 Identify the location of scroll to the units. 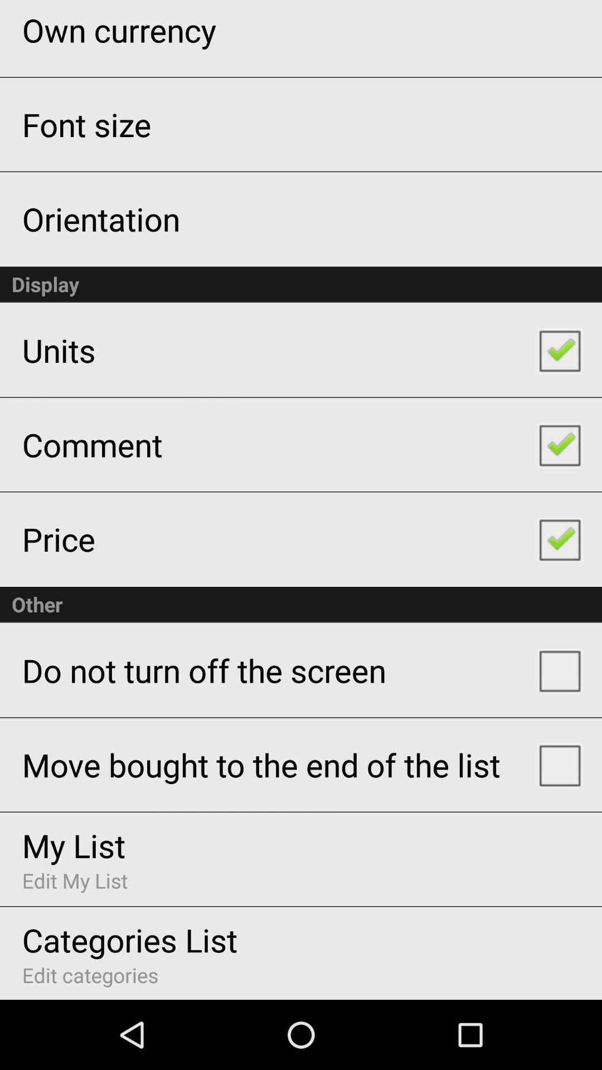
(59, 350).